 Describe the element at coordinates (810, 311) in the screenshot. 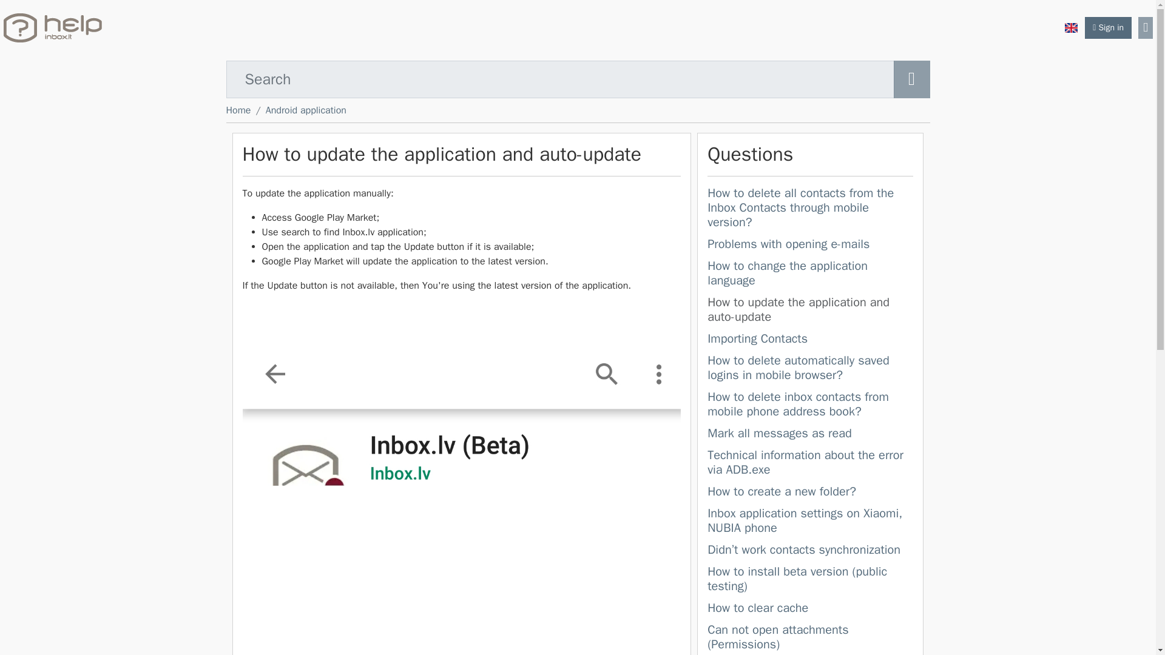

I see `How to update the application and auto-update` at that location.